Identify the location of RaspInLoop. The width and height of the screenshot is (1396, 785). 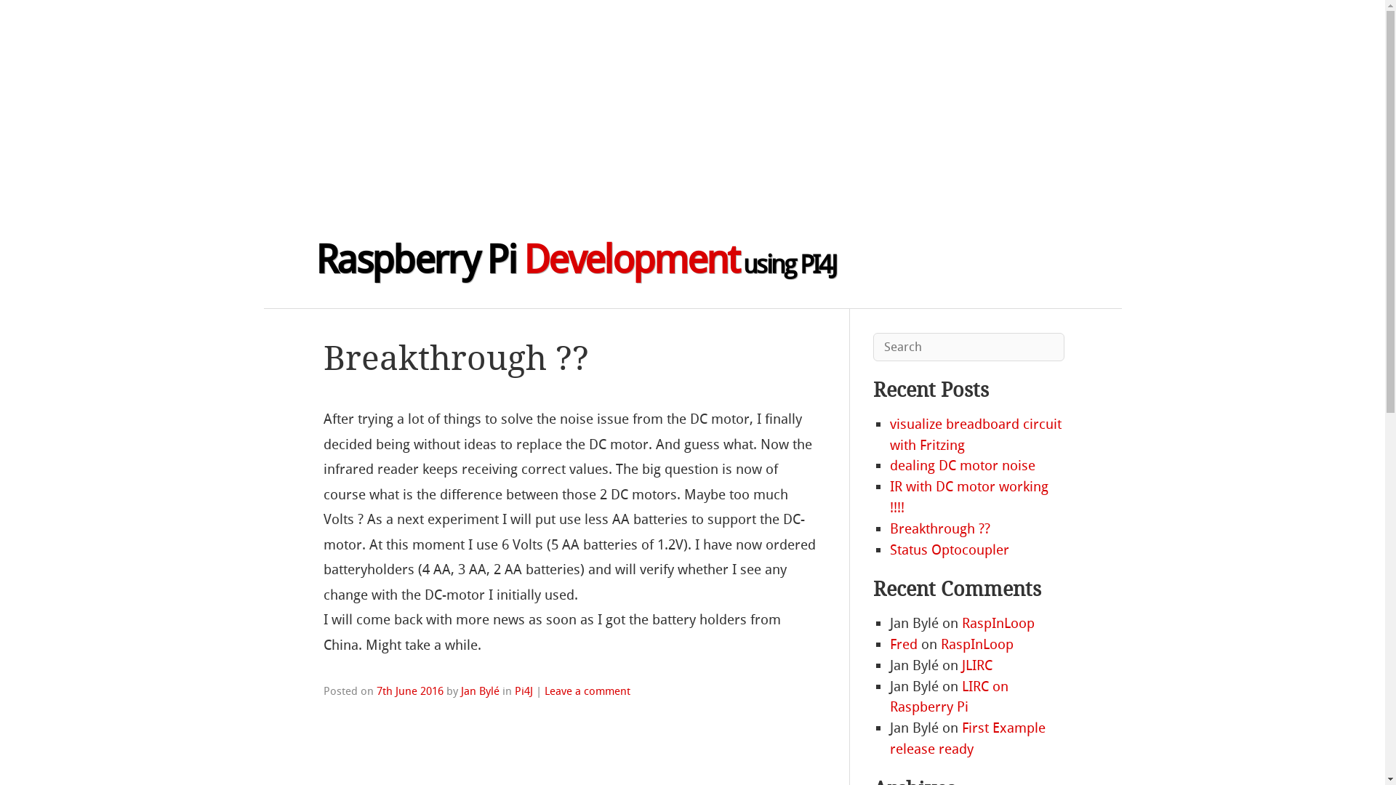
(998, 624).